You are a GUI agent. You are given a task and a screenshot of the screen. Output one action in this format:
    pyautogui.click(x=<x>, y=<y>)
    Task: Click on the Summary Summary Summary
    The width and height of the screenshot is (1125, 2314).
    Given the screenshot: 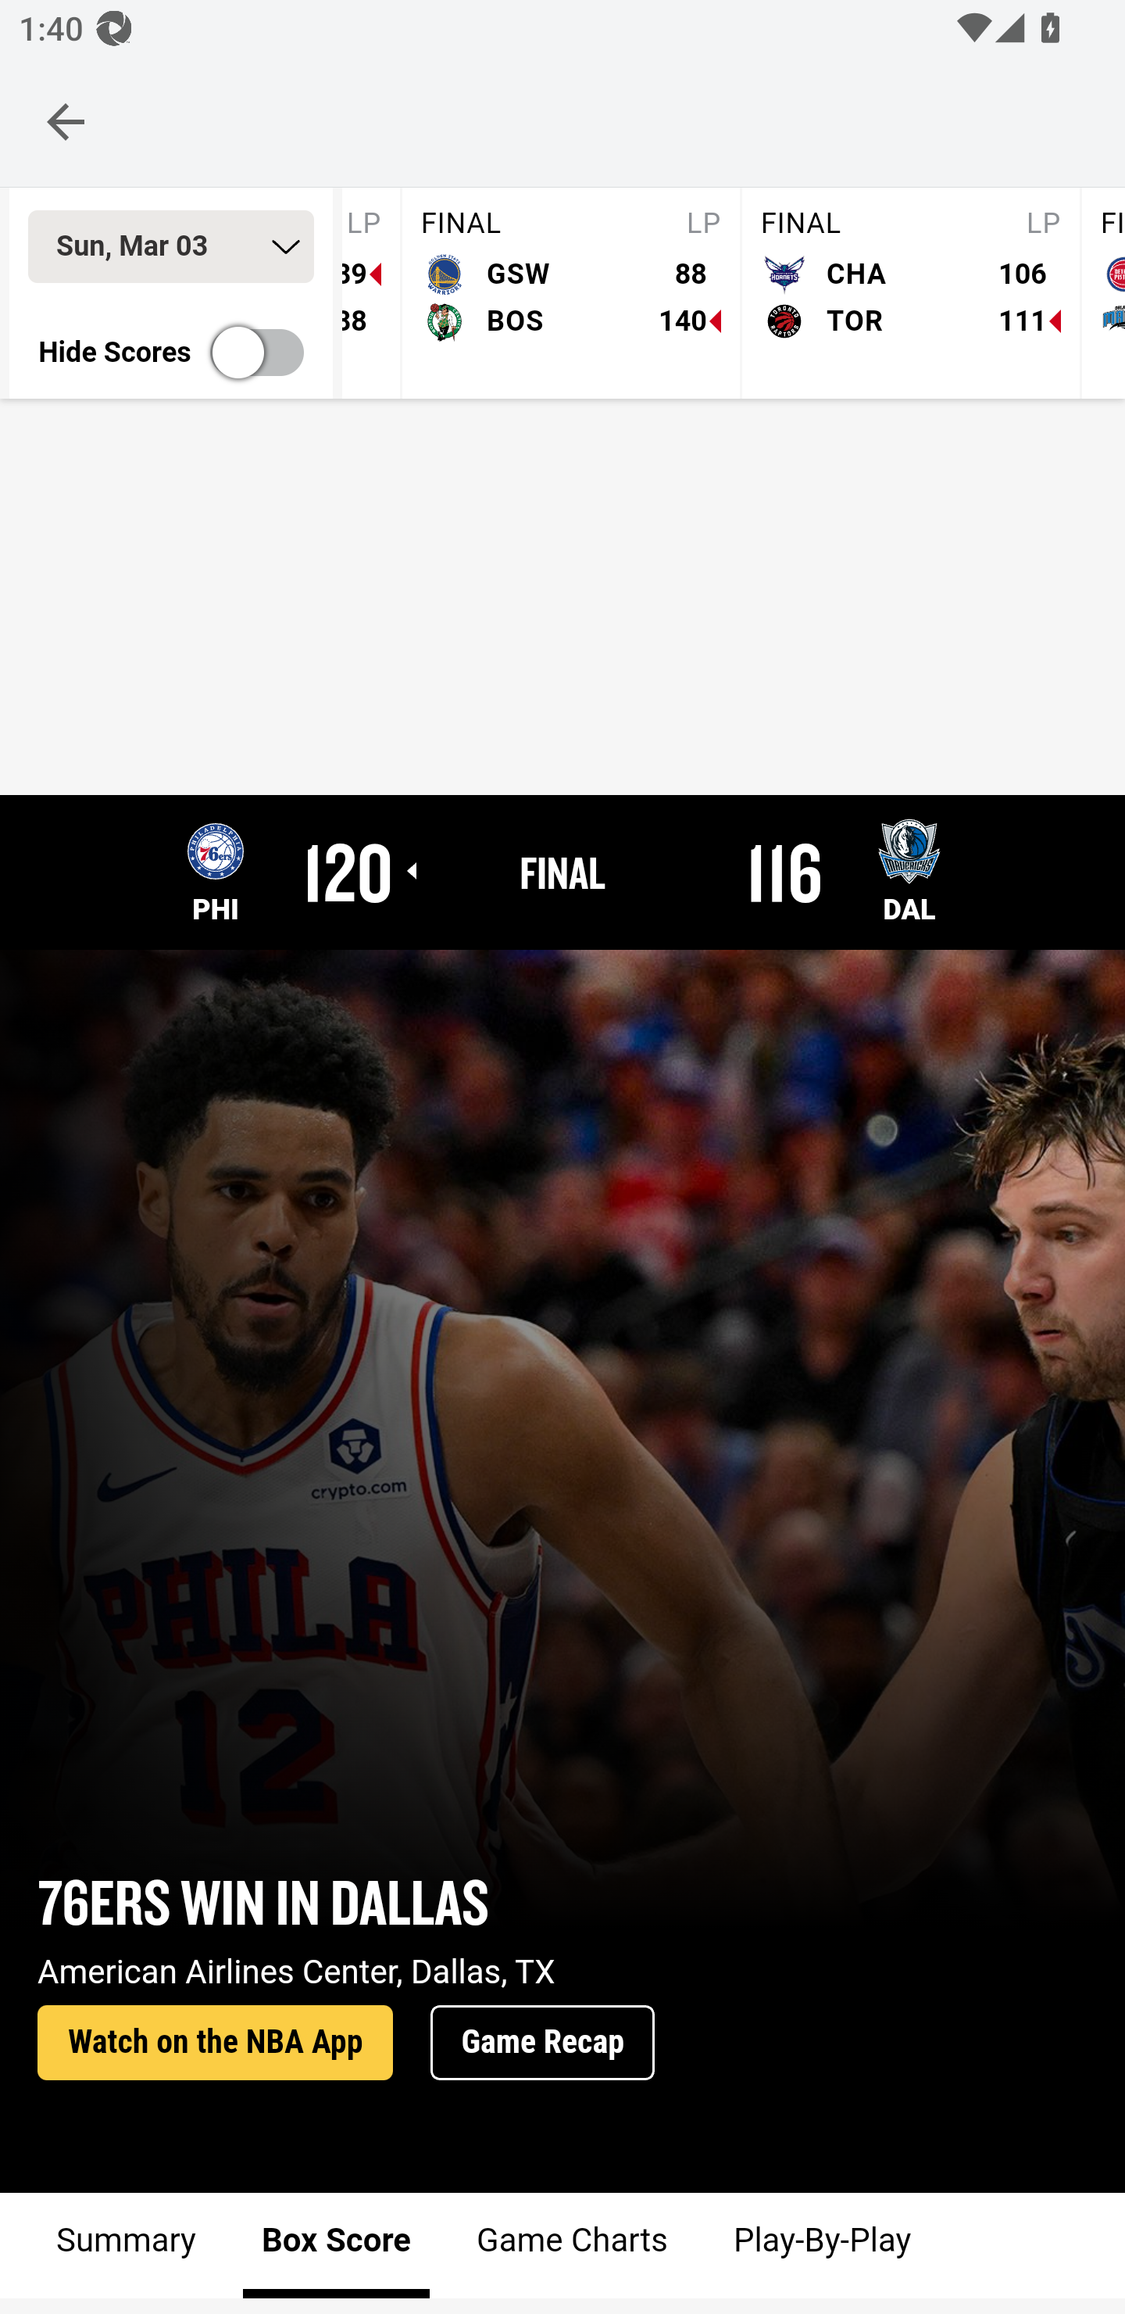 What is the action you would take?
    pyautogui.click(x=127, y=2245)
    